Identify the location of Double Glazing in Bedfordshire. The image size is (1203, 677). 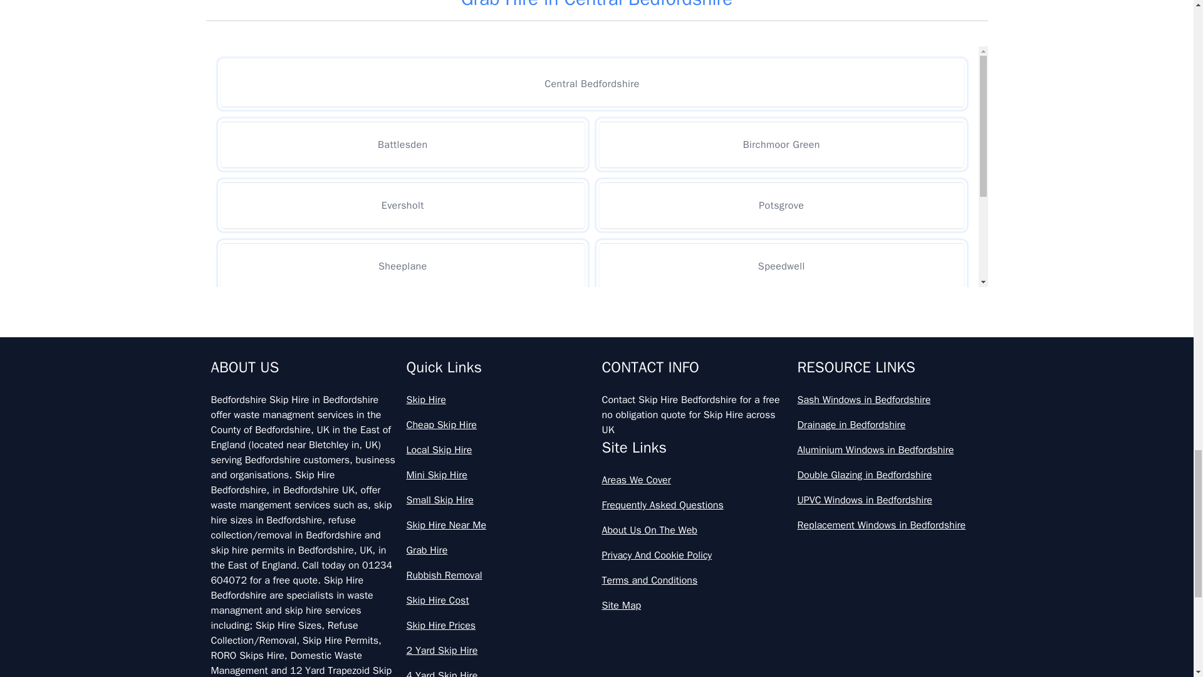
(890, 475).